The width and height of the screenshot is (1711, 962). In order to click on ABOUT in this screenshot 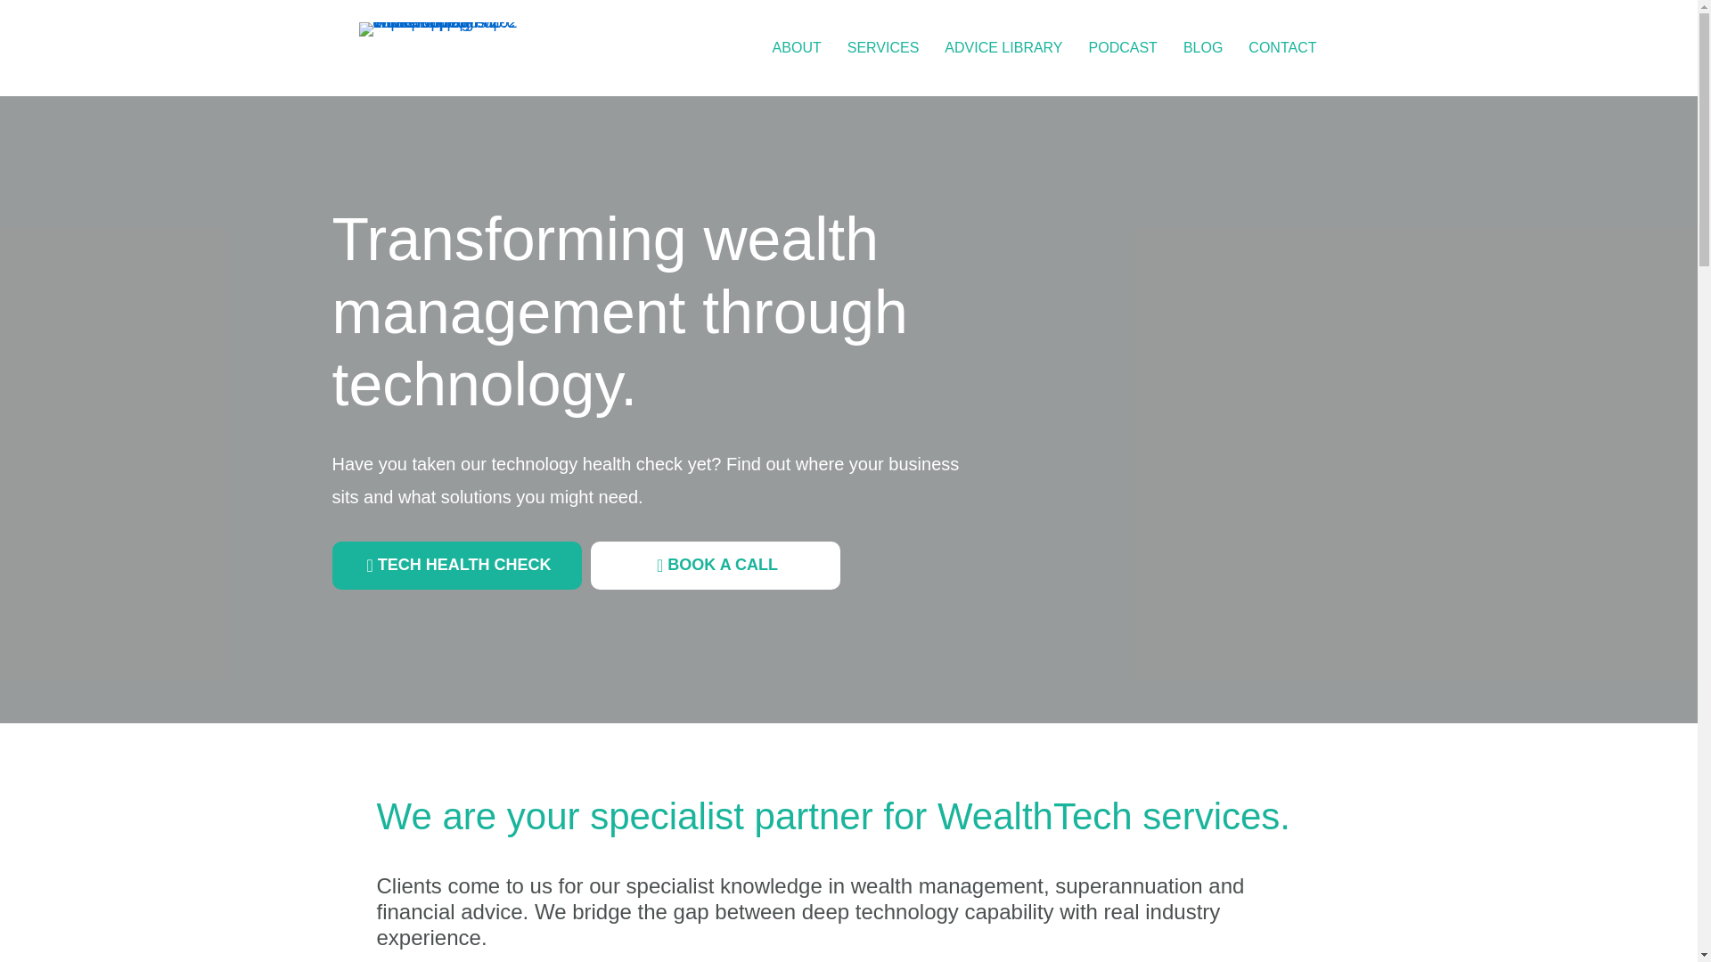, I will do `click(797, 48)`.